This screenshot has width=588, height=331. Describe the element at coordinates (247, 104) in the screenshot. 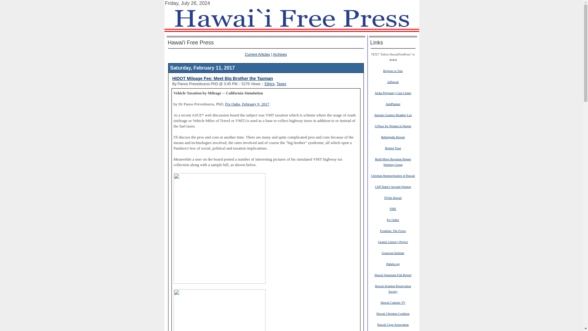

I see `Fix Oahu, February 9, 2017` at that location.